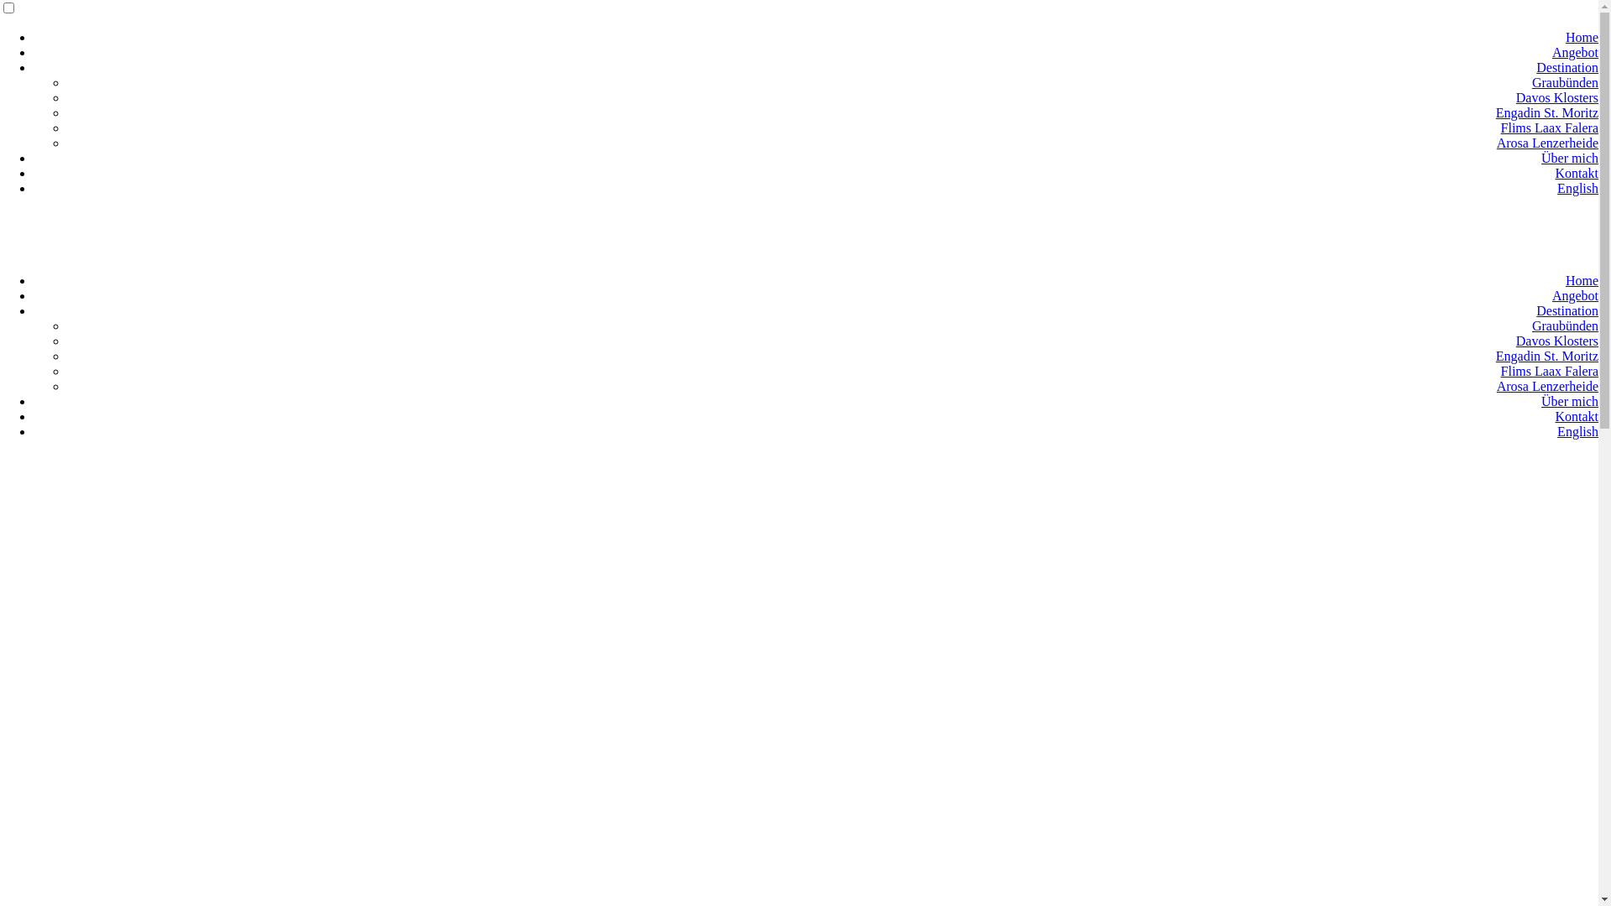 Image resolution: width=1611 pixels, height=906 pixels. What do you see at coordinates (1557, 341) in the screenshot?
I see `Davos Klosters` at bounding box center [1557, 341].